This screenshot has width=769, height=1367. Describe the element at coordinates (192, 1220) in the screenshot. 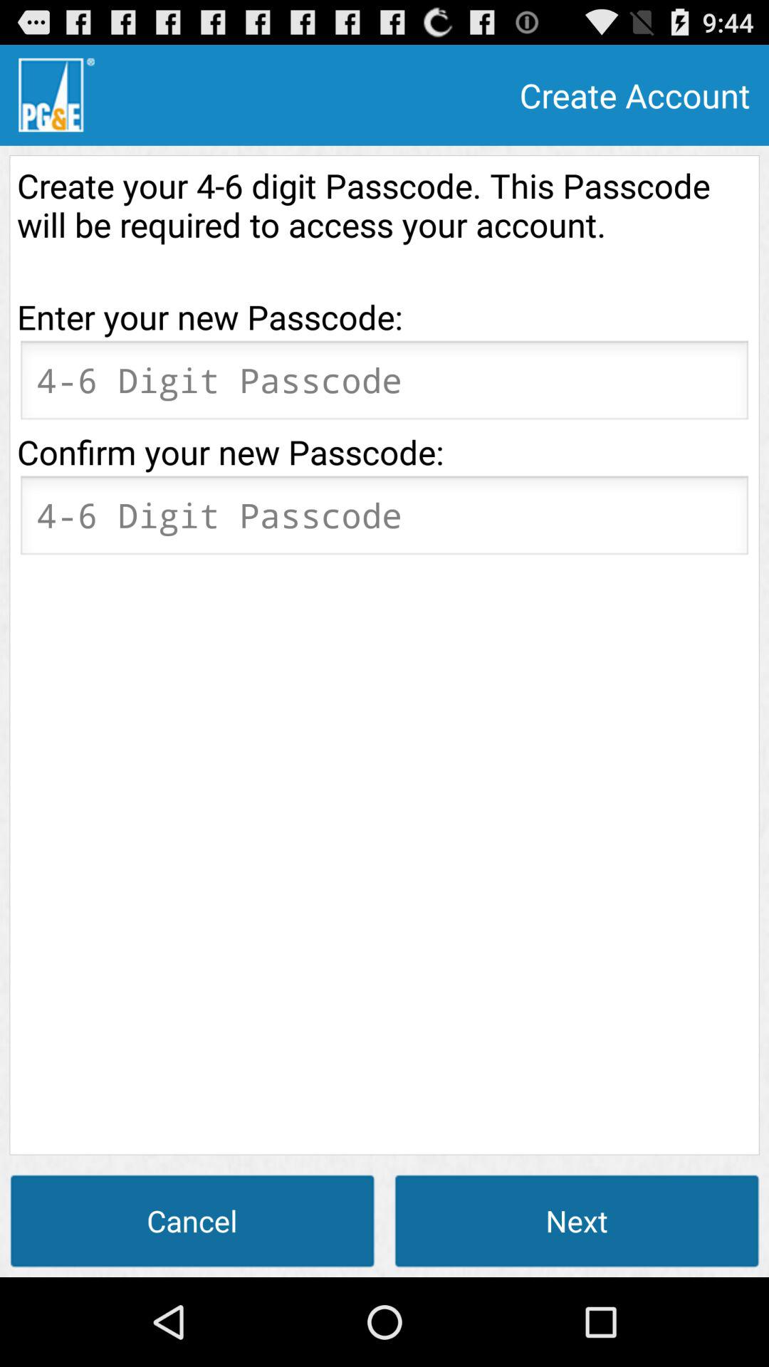

I see `turn on button at the bottom left corner` at that location.